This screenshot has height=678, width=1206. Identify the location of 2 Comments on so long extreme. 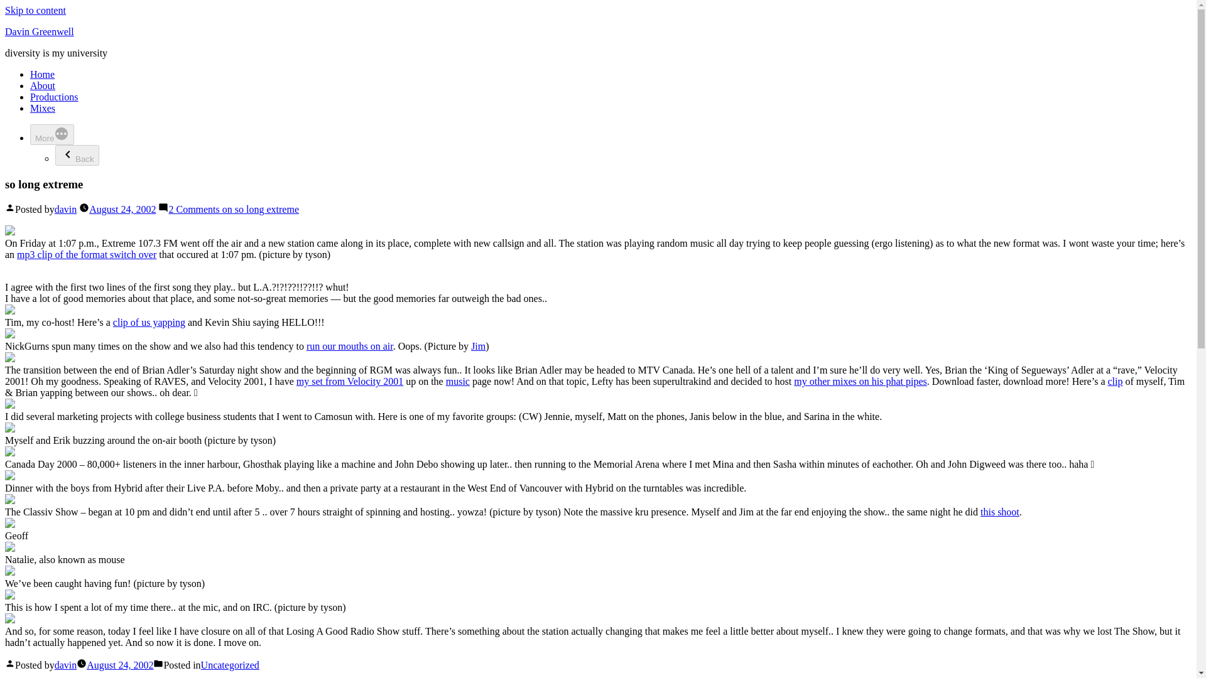
(234, 210).